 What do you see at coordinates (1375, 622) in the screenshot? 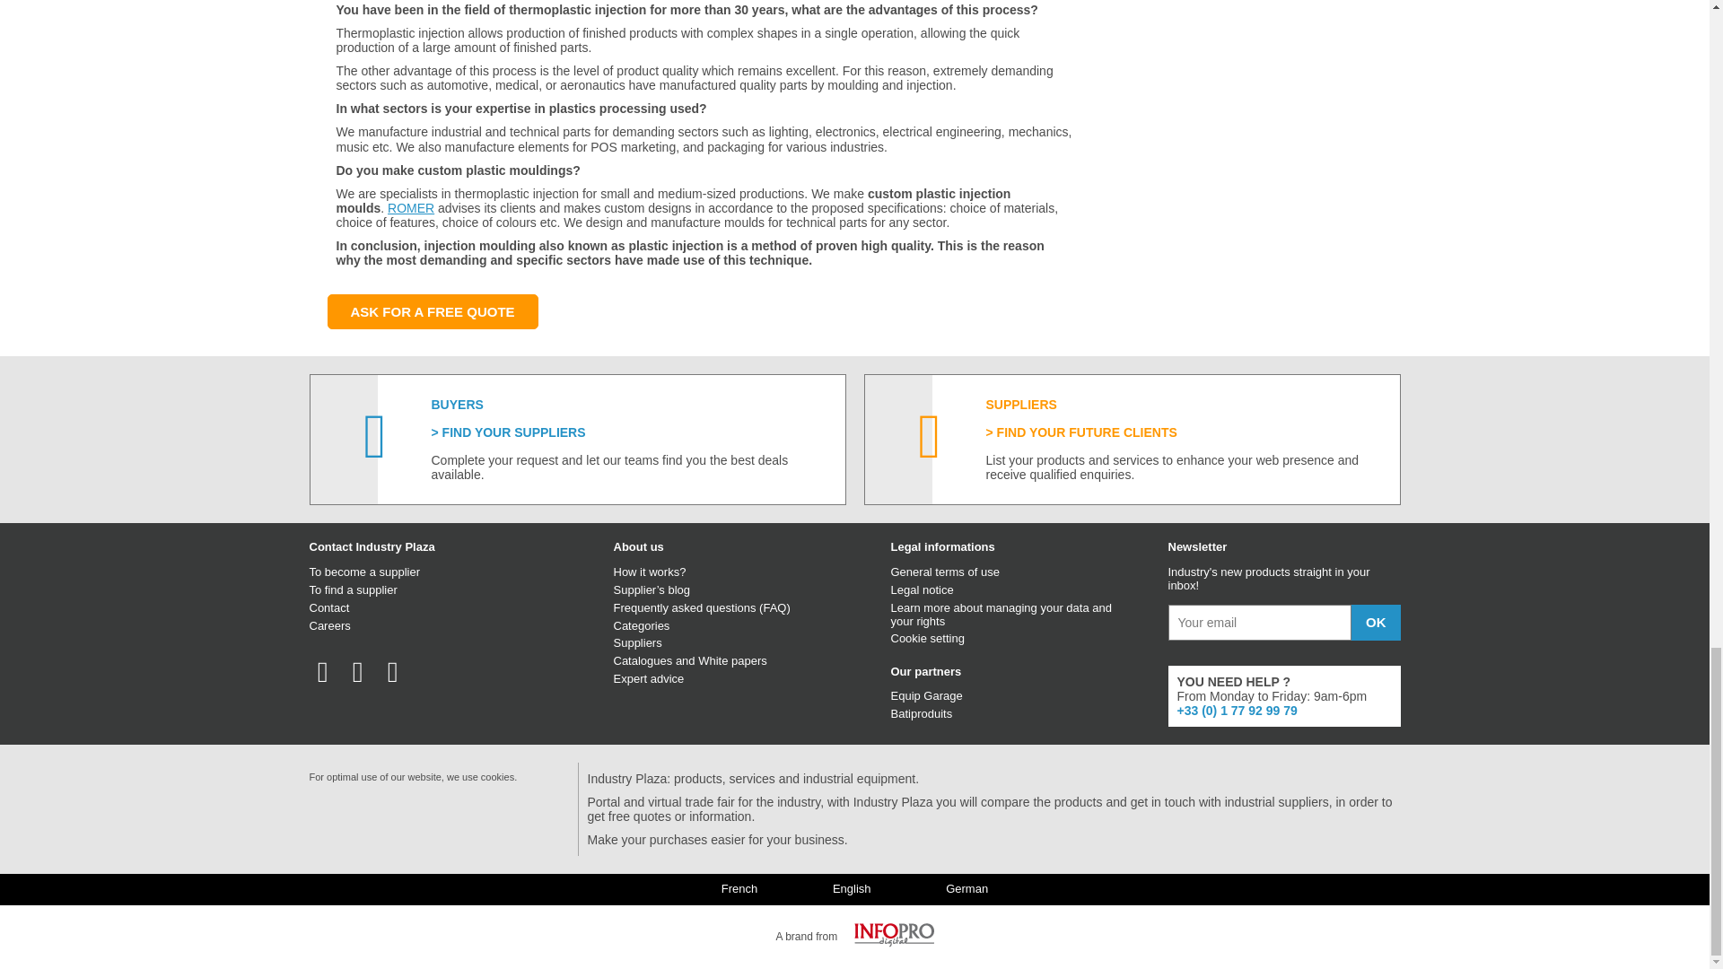
I see `ok` at bounding box center [1375, 622].